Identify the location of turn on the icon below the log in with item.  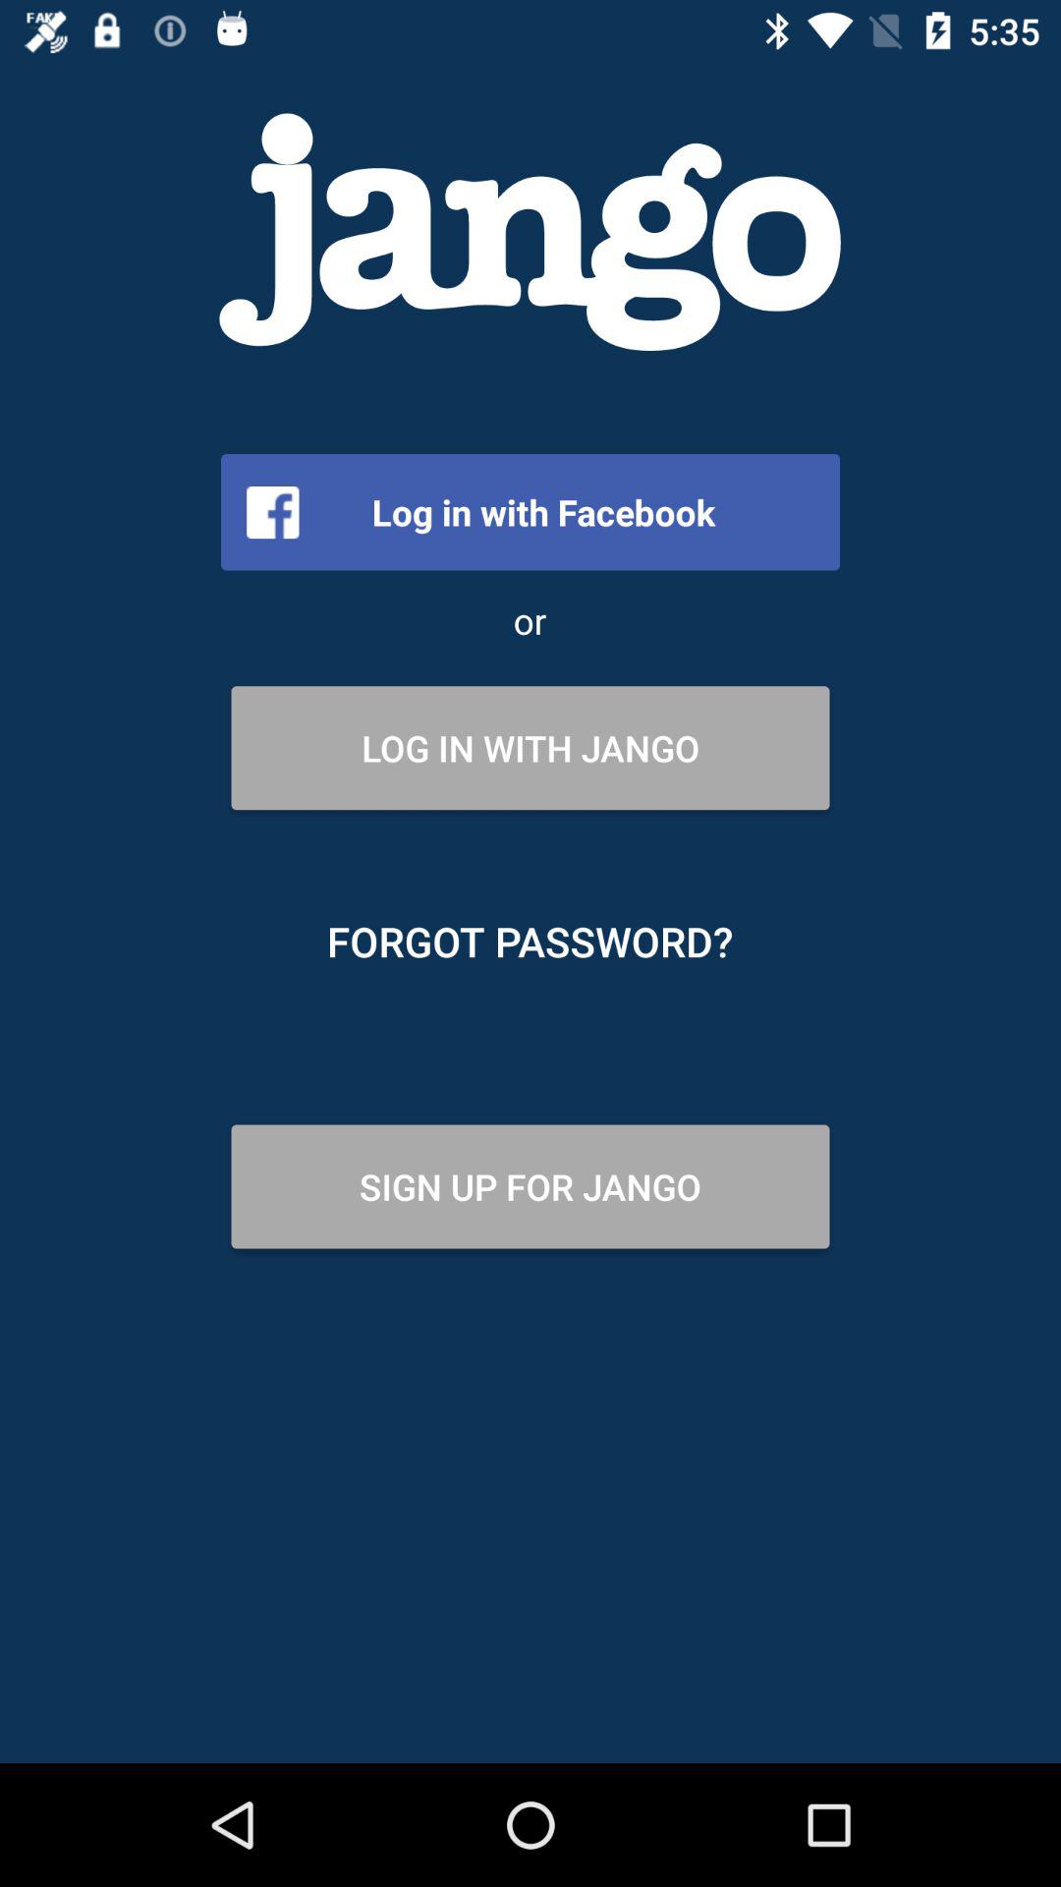
(530, 942).